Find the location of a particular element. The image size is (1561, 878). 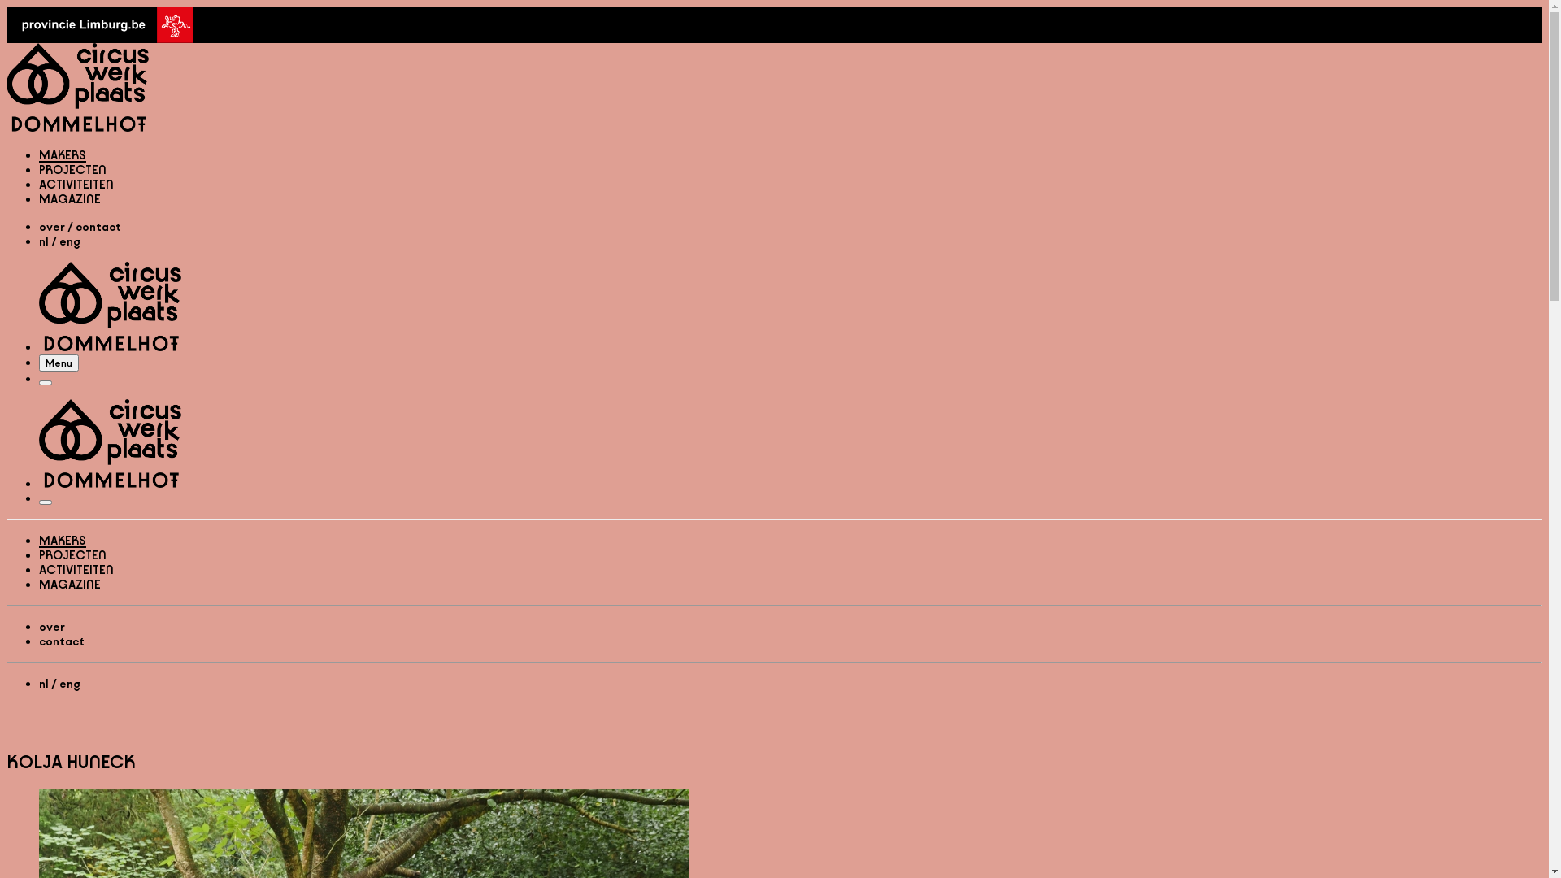

Menu is located at coordinates (59, 363).